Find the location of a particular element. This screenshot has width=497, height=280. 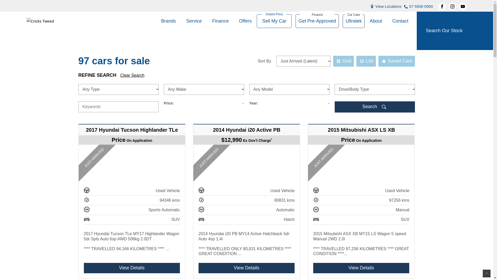

Offers is located at coordinates (245, 21).